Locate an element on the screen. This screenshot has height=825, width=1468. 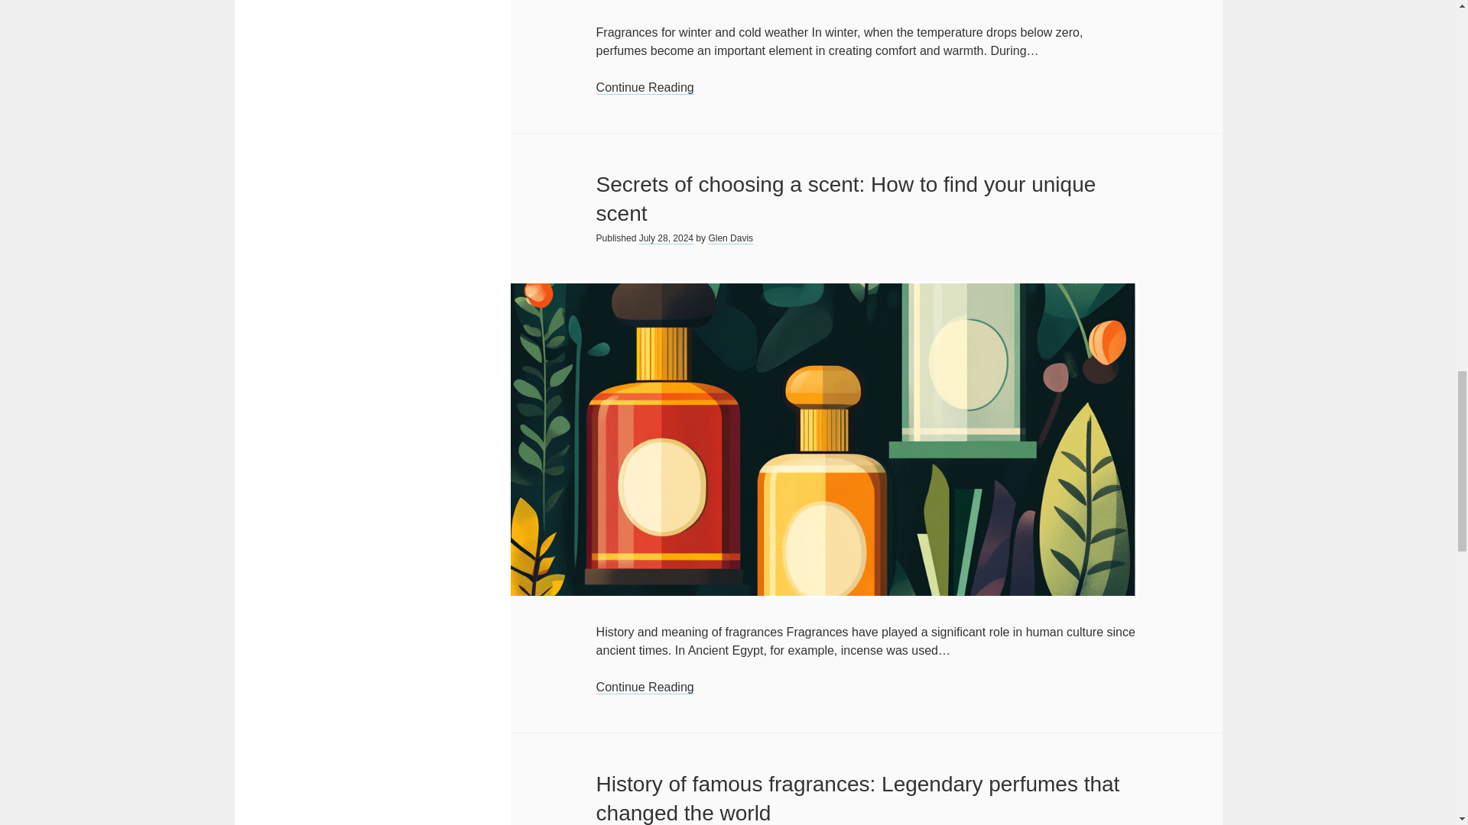
July 28, 2024 is located at coordinates (665, 238).